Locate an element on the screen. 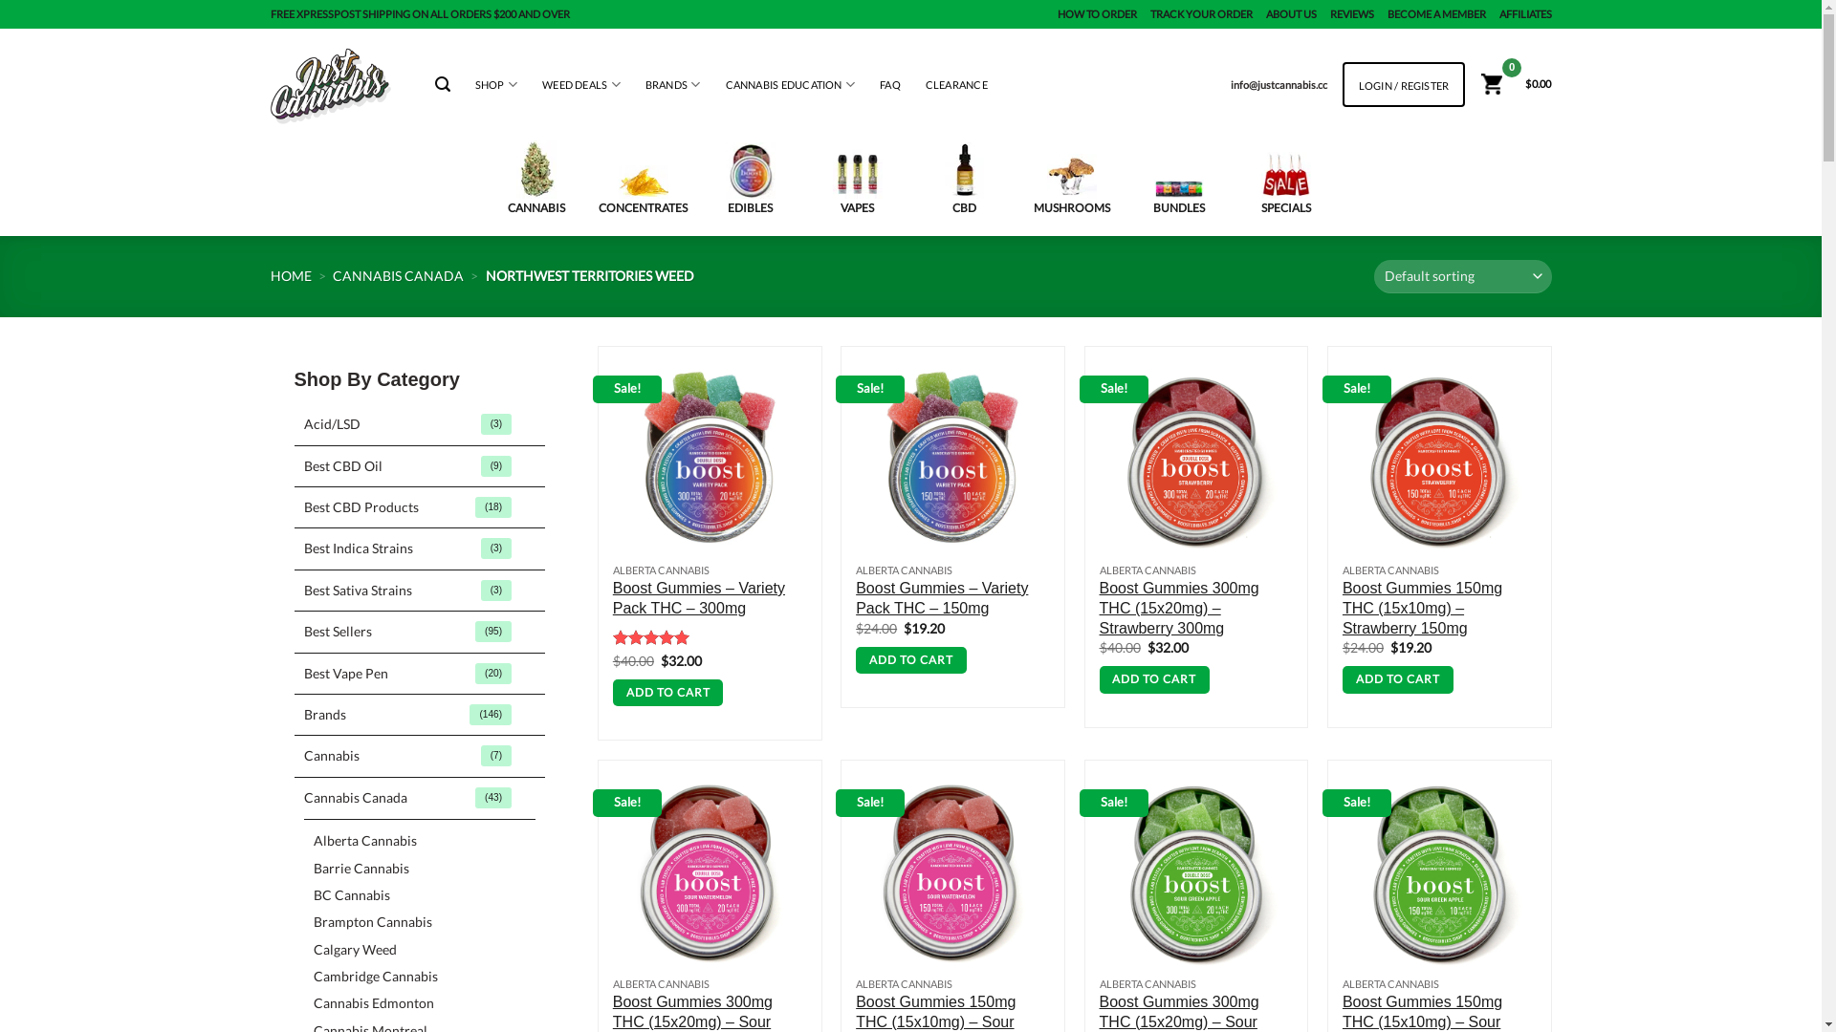 The width and height of the screenshot is (1836, 1032). Acid/LSD is located at coordinates (421, 424).